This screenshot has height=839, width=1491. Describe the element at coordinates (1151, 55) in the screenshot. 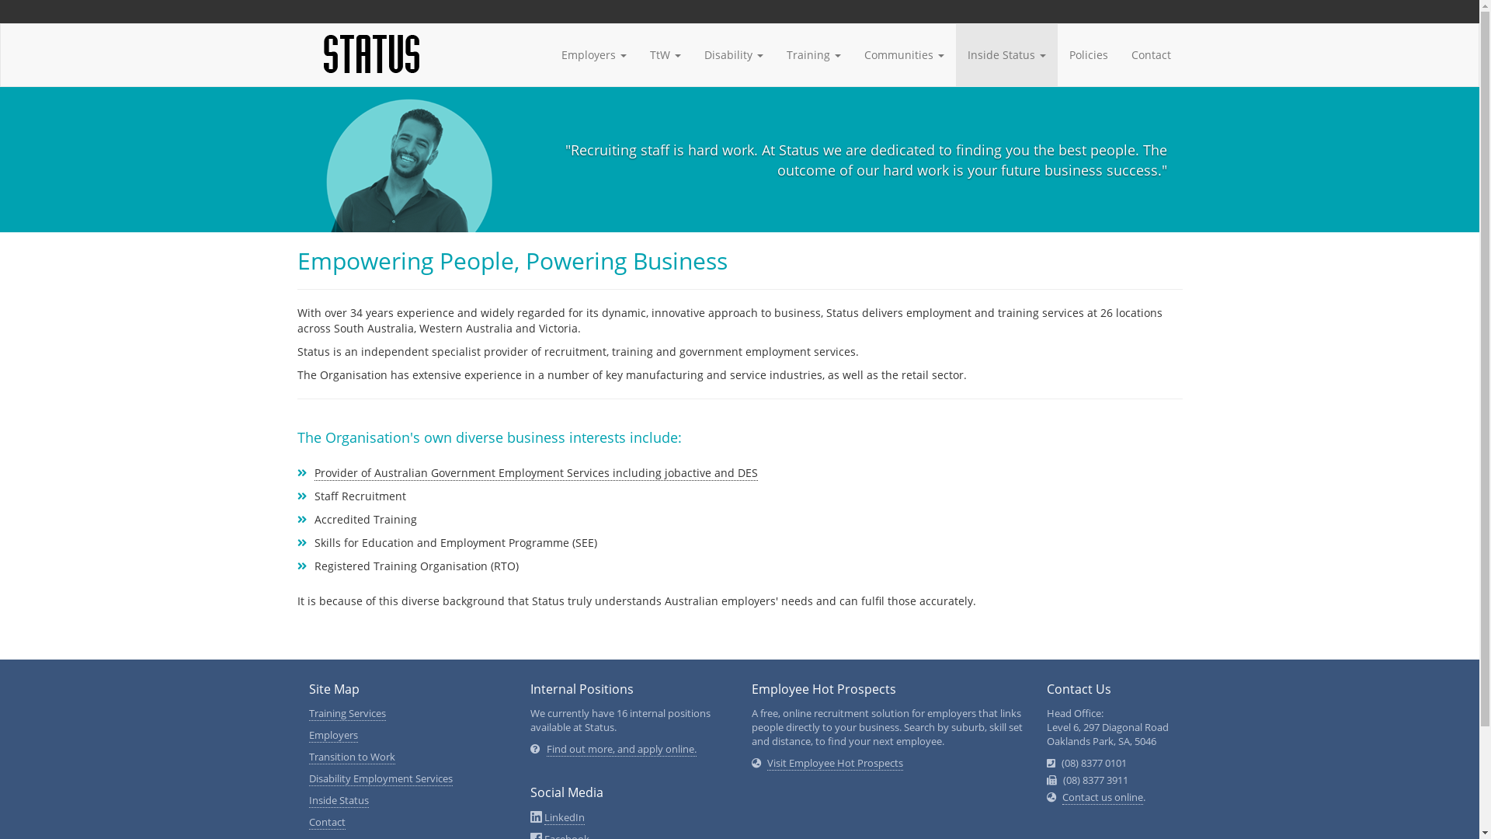

I see `Contact` at that location.